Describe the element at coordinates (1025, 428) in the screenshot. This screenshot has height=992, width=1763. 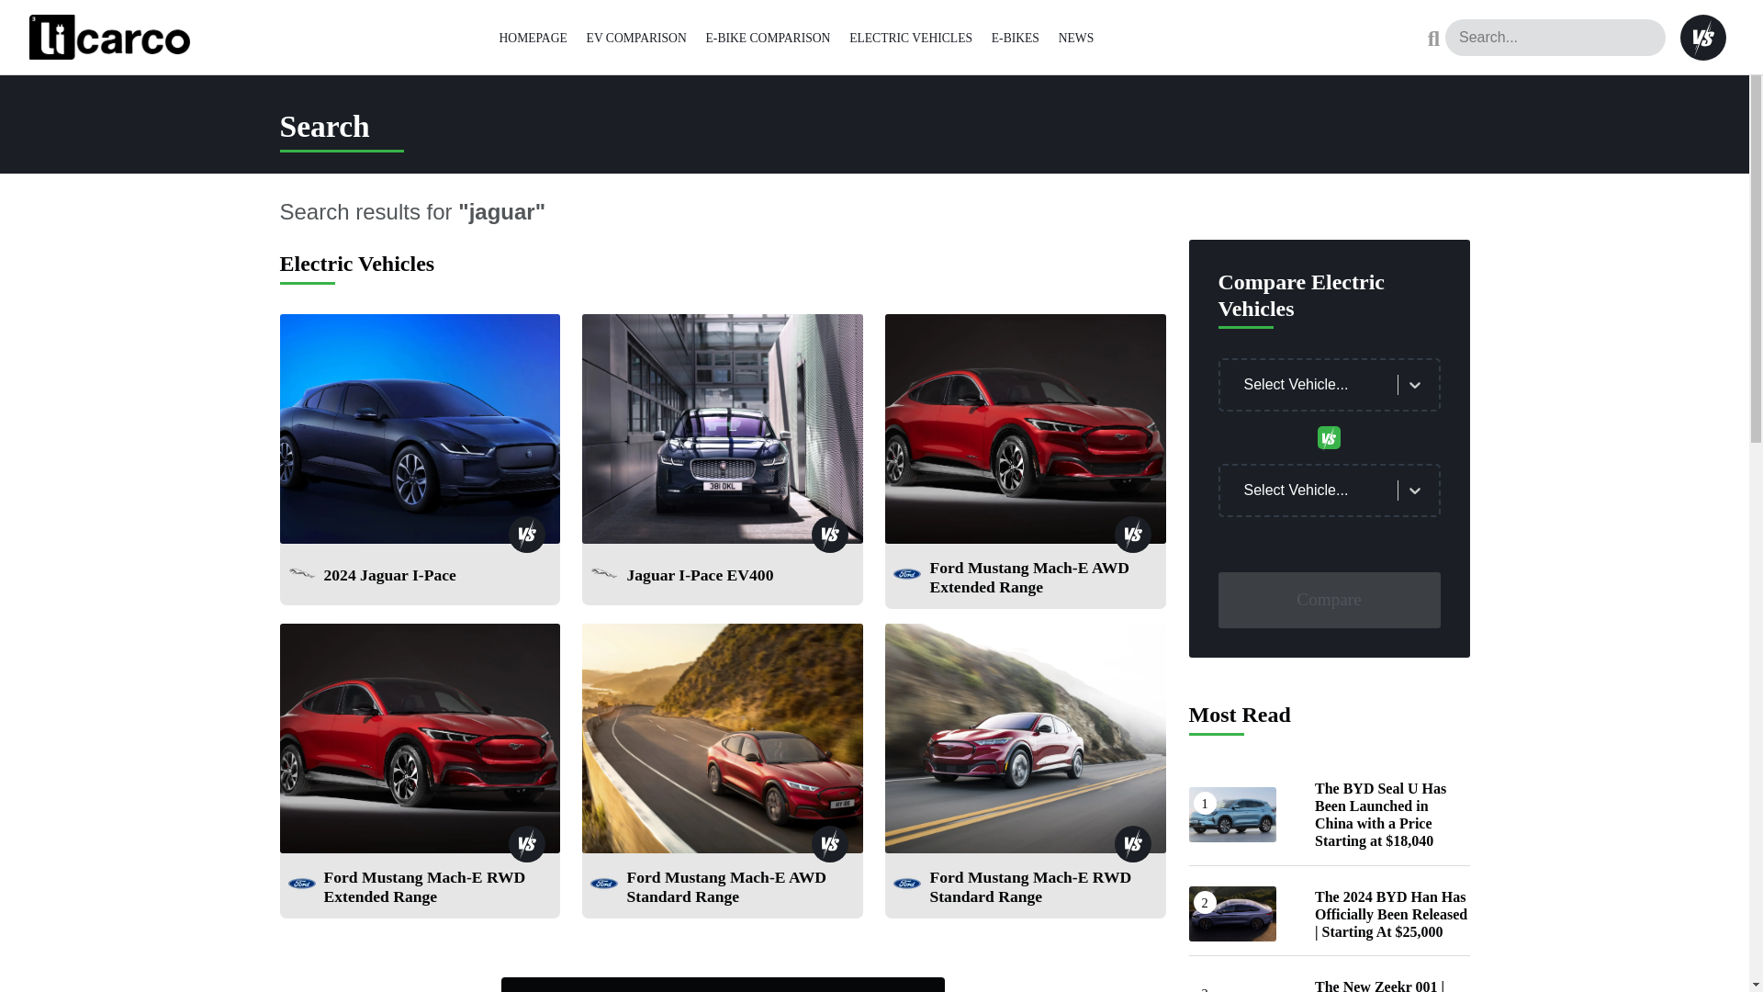
I see `ford-mustang-mach-e-front-studio` at that location.